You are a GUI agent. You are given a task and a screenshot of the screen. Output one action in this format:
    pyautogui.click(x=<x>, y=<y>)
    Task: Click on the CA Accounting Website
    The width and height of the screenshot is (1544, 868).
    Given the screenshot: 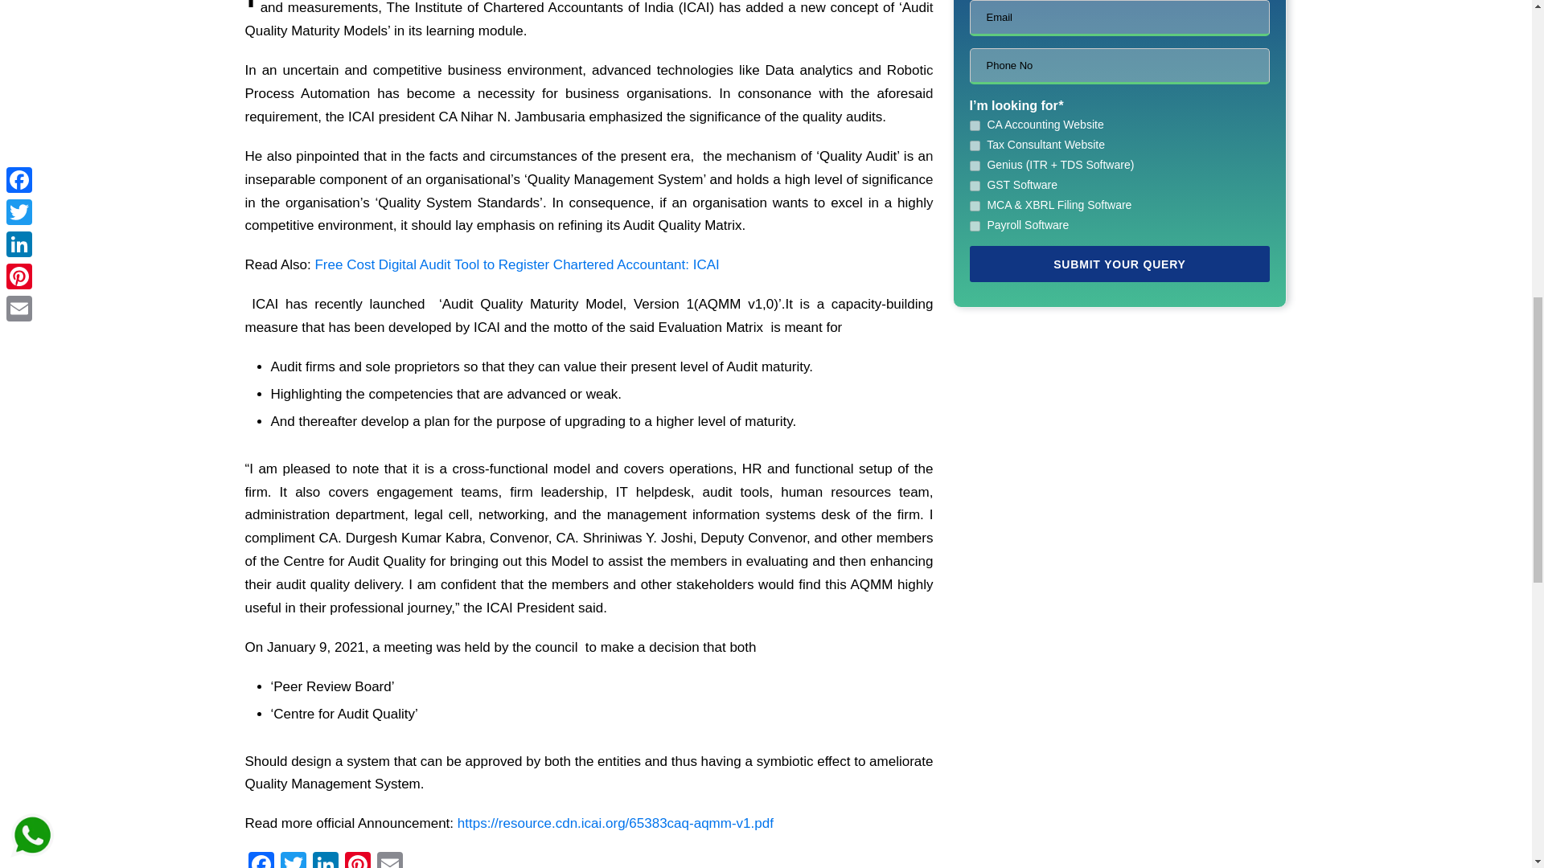 What is the action you would take?
    pyautogui.click(x=975, y=125)
    